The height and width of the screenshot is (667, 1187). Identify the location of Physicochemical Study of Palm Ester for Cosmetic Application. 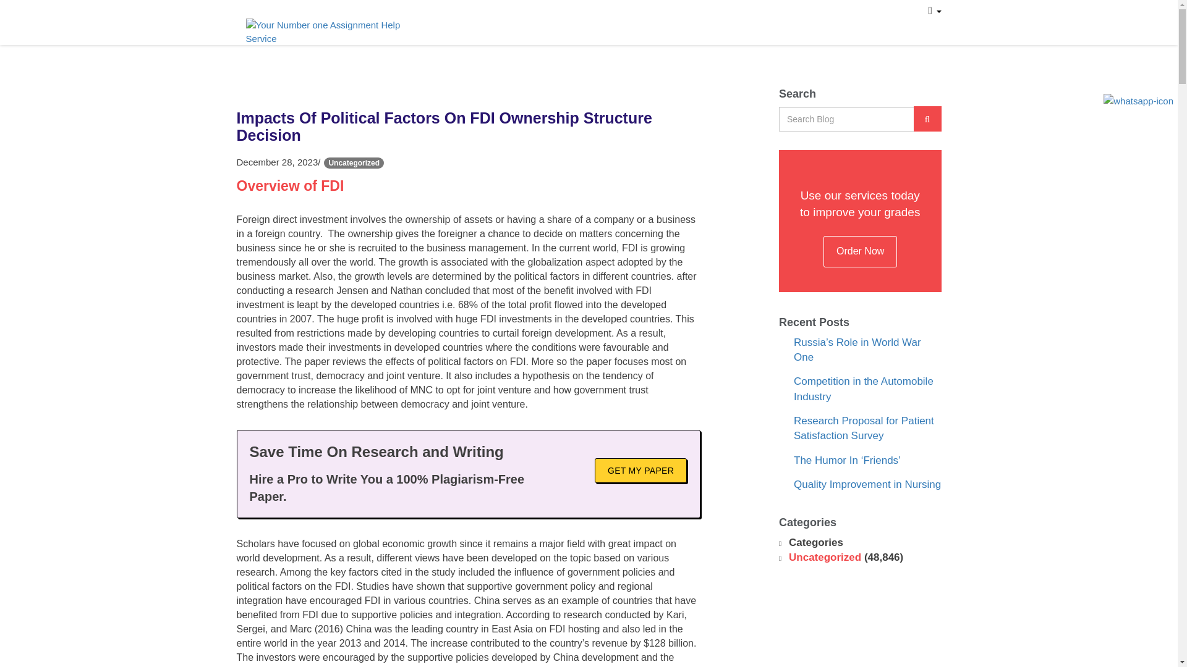
(867, 401).